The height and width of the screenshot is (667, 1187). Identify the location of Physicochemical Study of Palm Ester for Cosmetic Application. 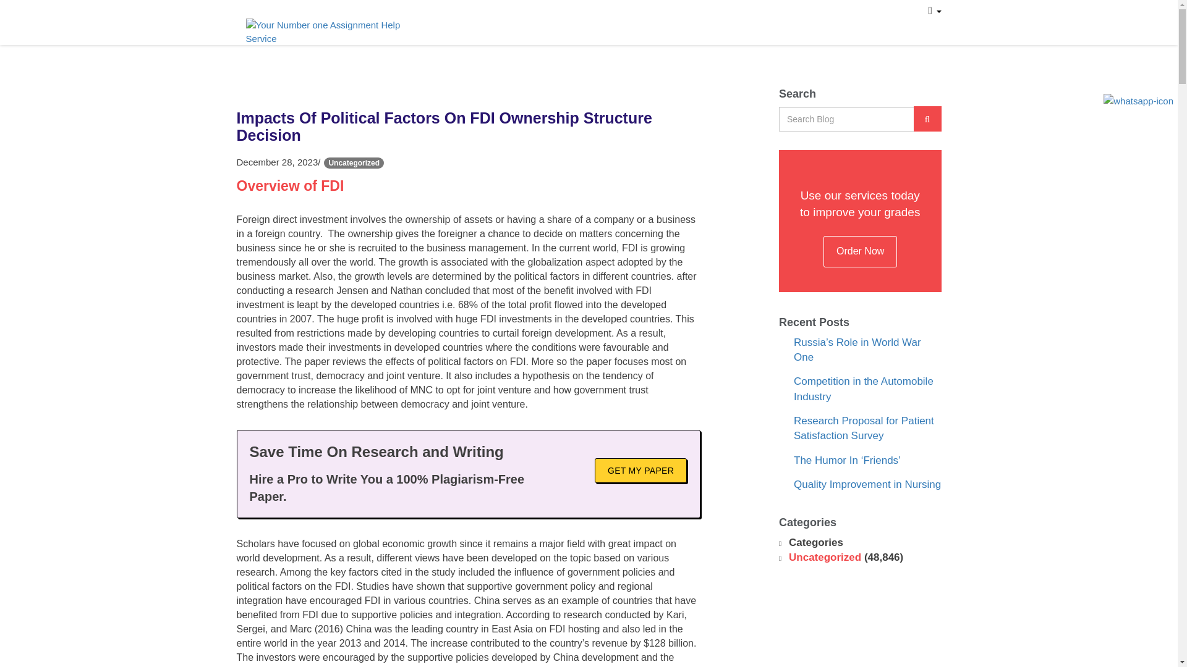
(867, 401).